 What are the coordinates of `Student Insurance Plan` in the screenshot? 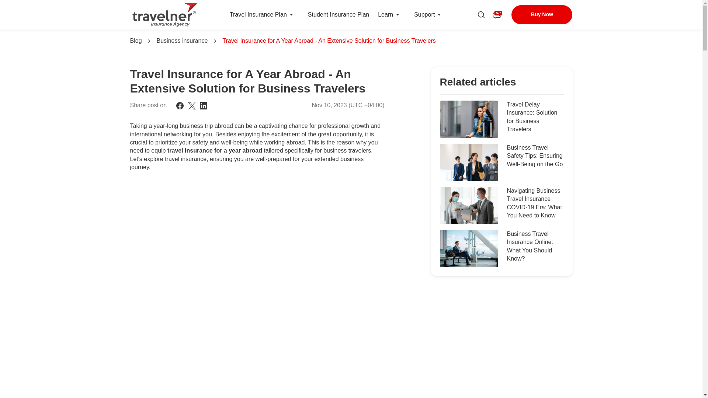 It's located at (339, 15).